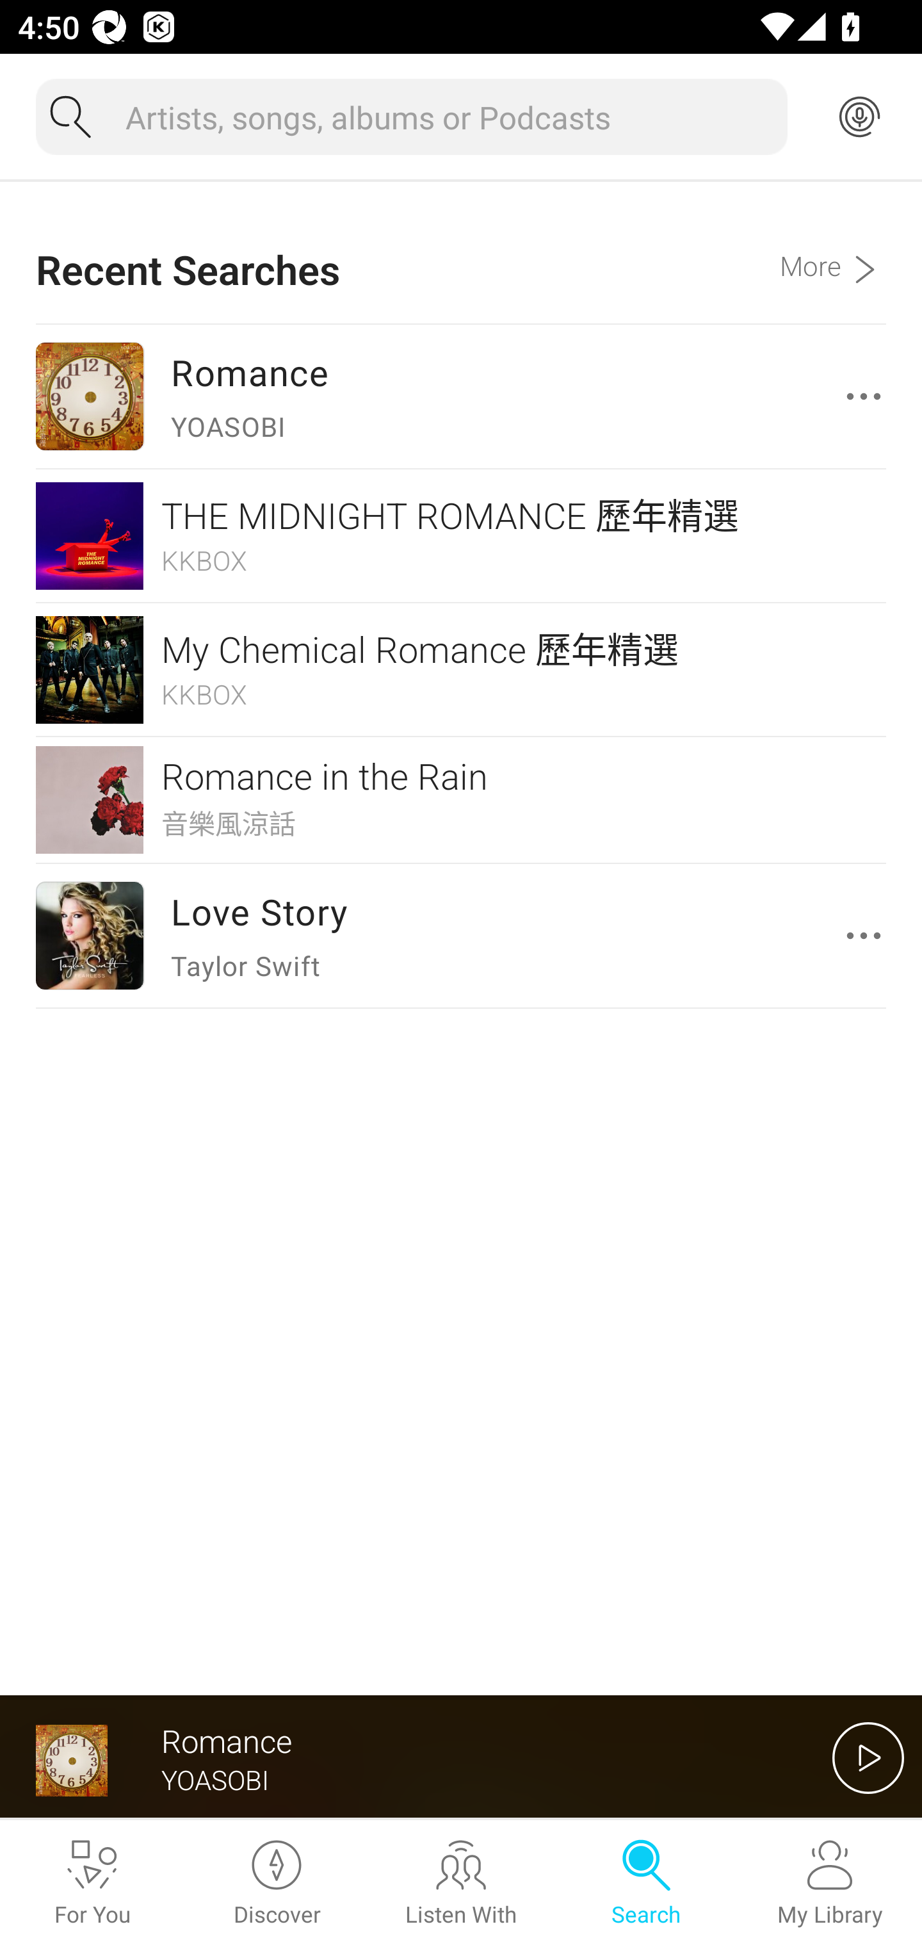 The image size is (922, 1947). I want to click on My Library, so click(830, 1884).